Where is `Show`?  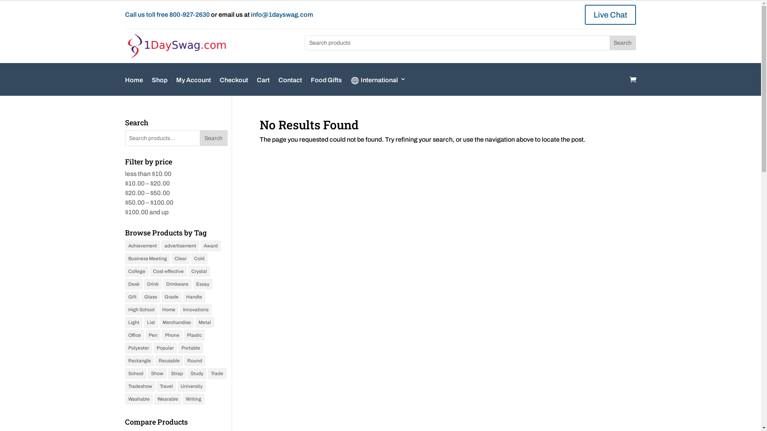 Show is located at coordinates (157, 374).